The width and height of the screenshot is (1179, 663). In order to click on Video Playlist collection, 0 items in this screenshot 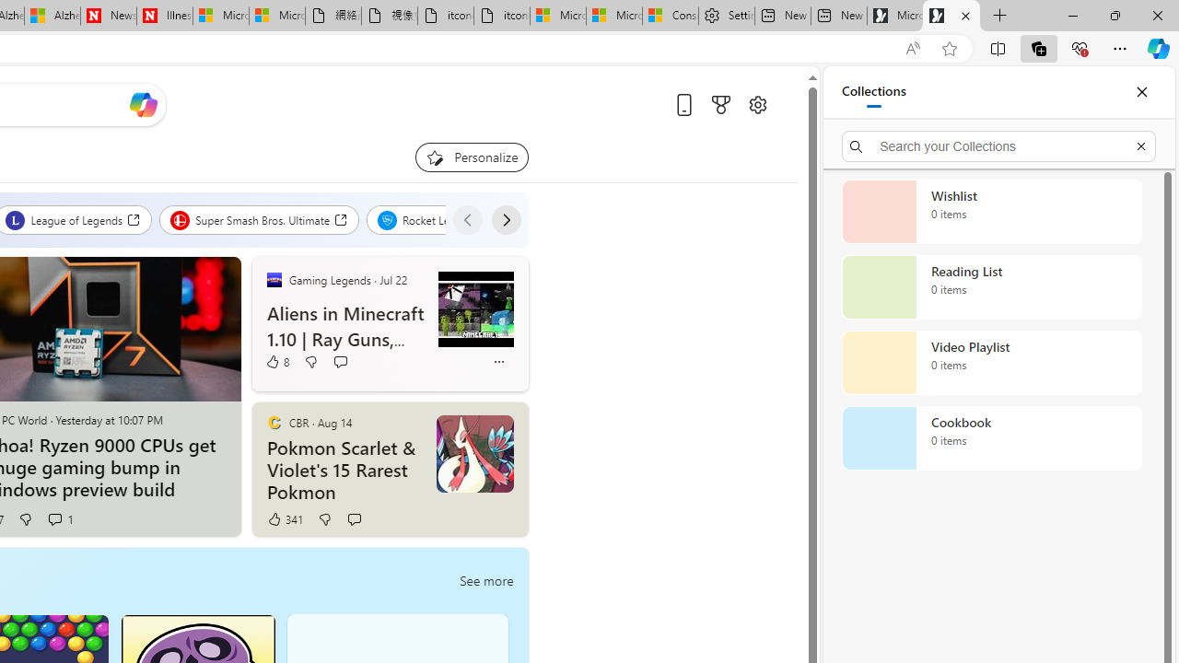, I will do `click(991, 363)`.